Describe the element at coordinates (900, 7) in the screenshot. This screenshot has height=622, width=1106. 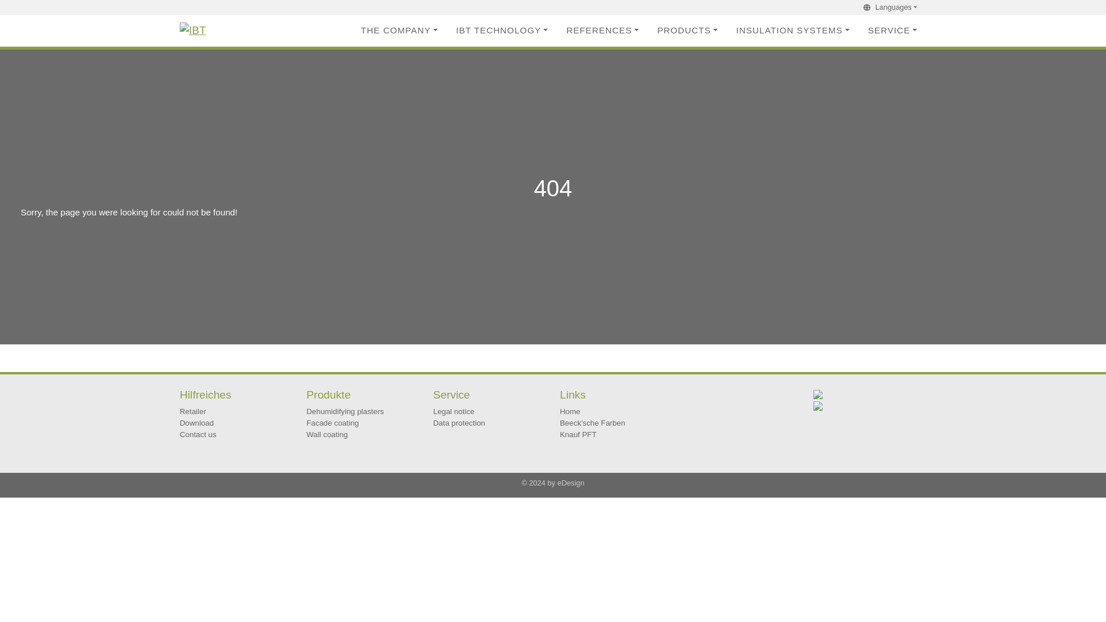
I see `Languages` at that location.